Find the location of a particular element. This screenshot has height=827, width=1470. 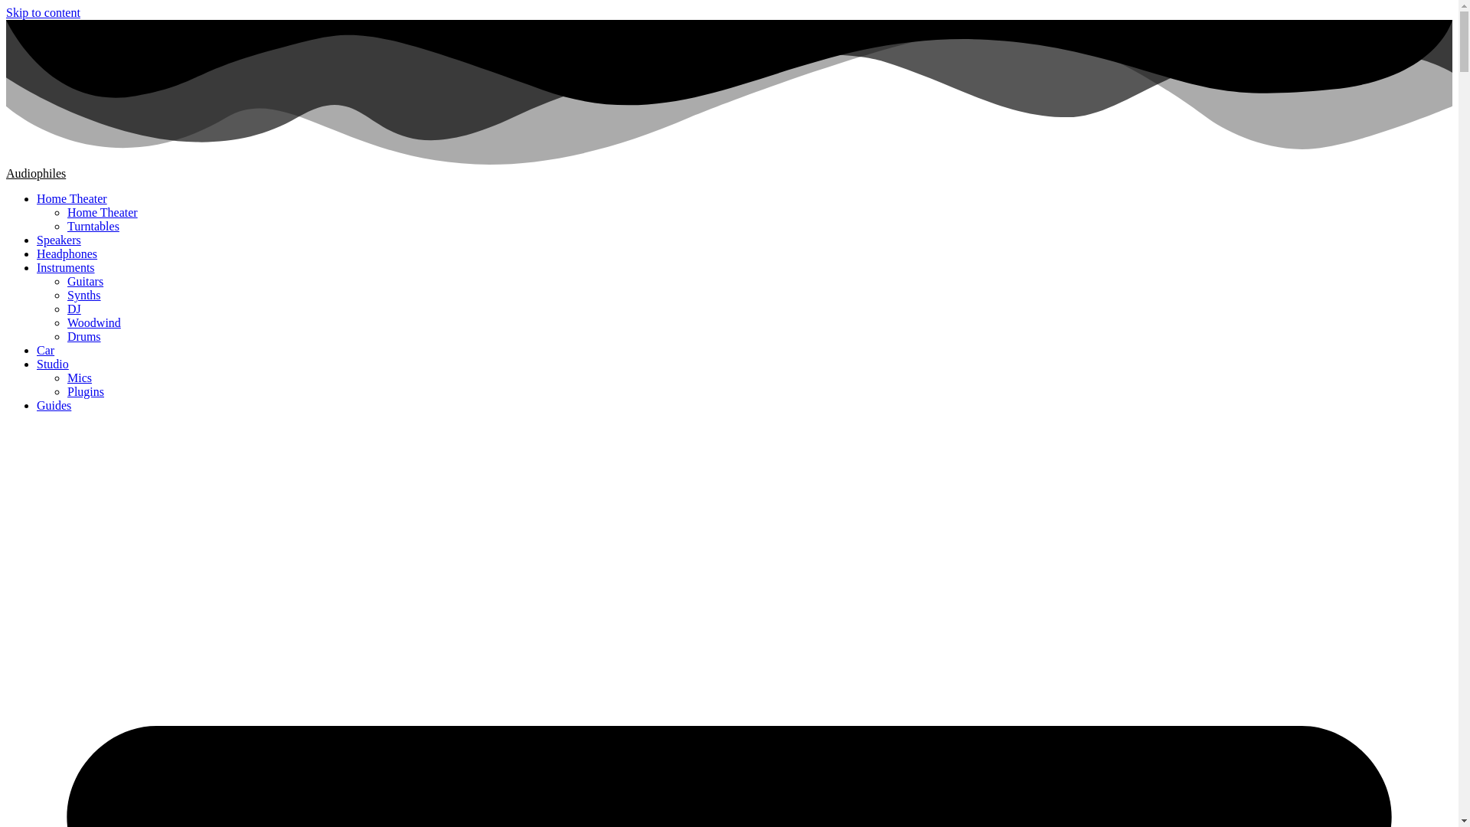

Headphones is located at coordinates (67, 253).